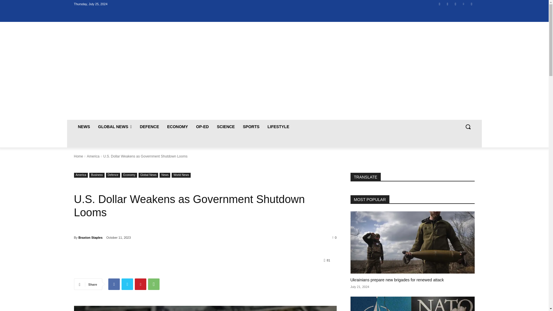 The image size is (553, 311). Describe the element at coordinates (447, 4) in the screenshot. I see `Instagram` at that location.